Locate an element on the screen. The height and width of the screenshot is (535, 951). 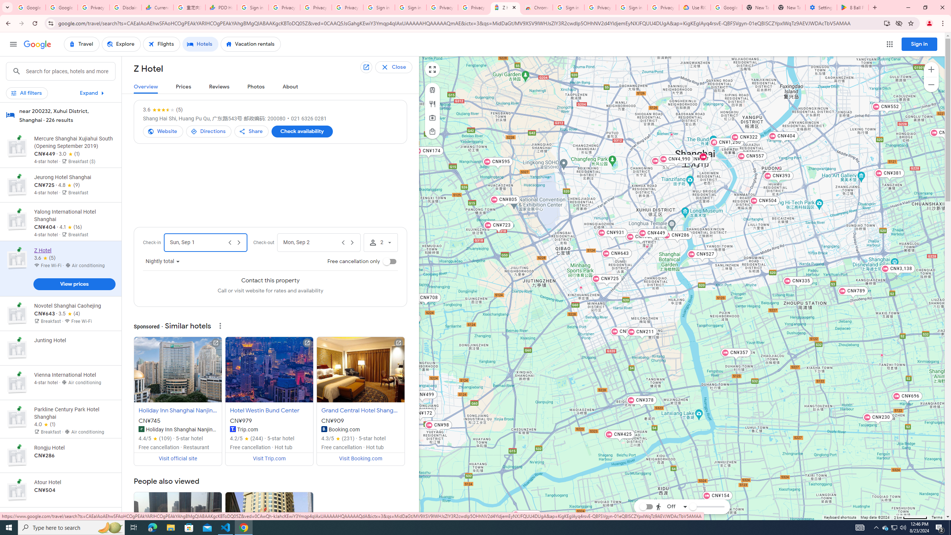
View prices for Atour Hotel is located at coordinates (74, 516).